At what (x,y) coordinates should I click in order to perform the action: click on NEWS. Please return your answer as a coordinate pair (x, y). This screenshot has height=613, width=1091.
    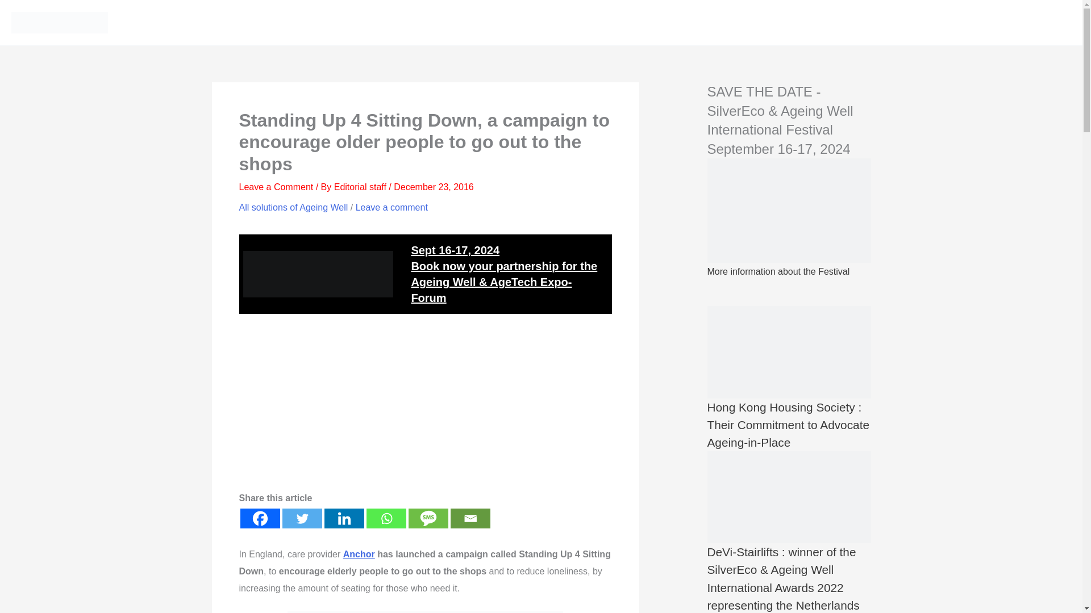
    Looking at the image, I should click on (698, 22).